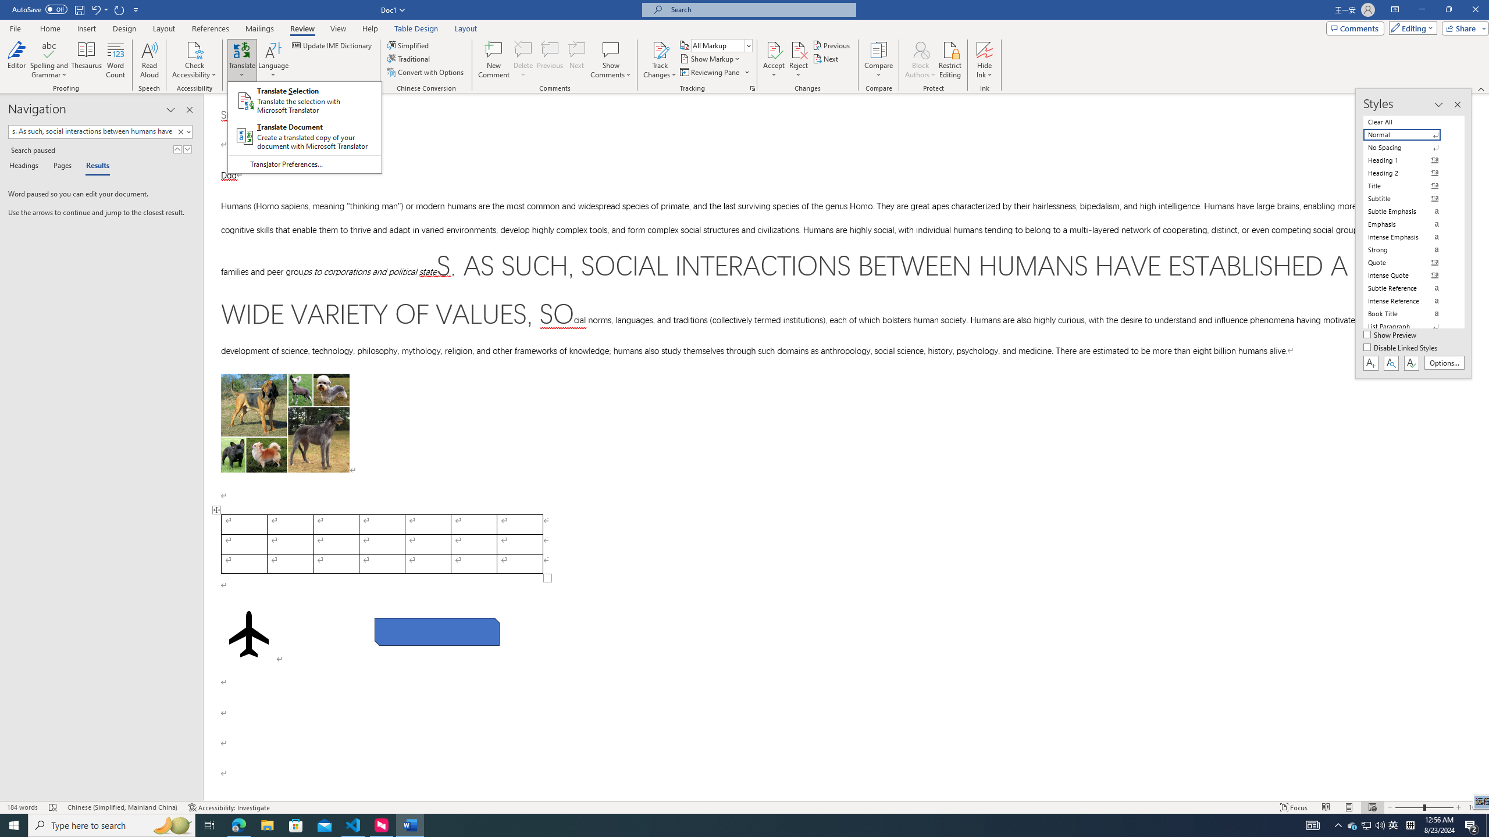 The width and height of the screenshot is (1489, 837). What do you see at coordinates (1409, 250) in the screenshot?
I see `Strong` at bounding box center [1409, 250].